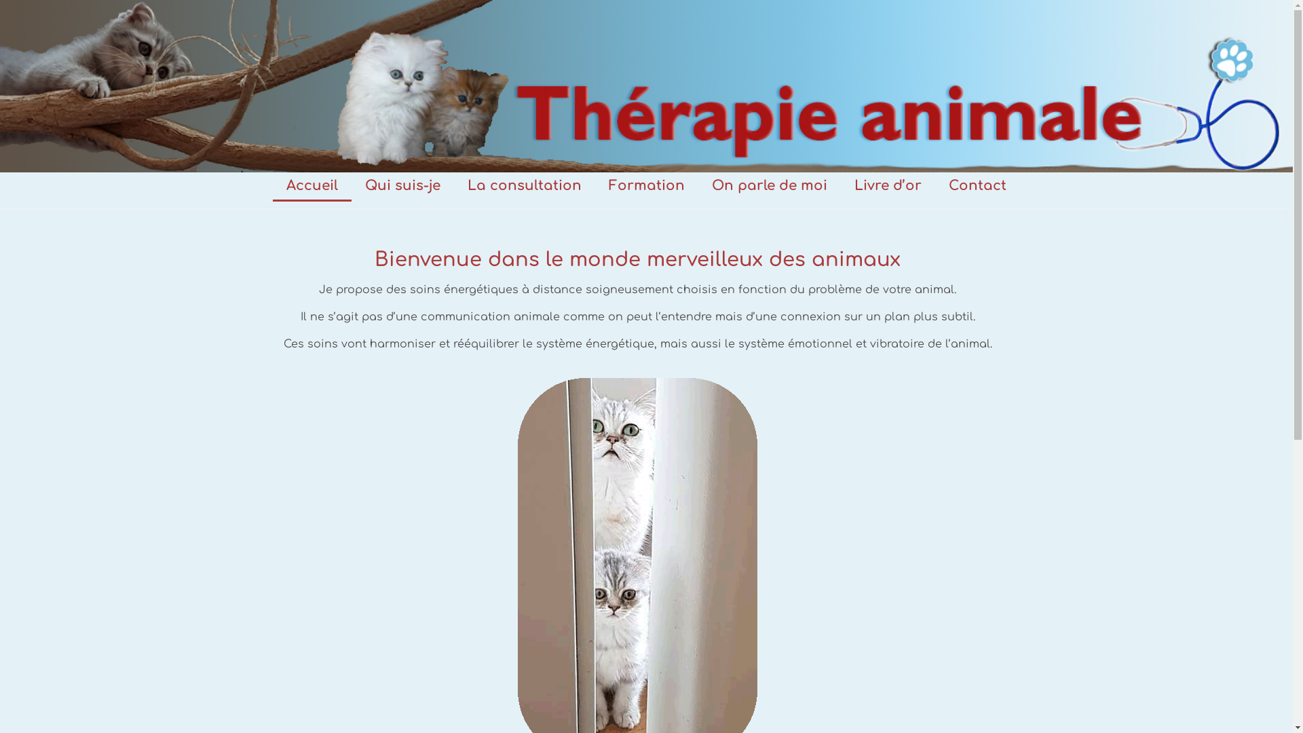 Image resolution: width=1303 pixels, height=733 pixels. Describe the element at coordinates (312, 186) in the screenshot. I see `Accueil` at that location.